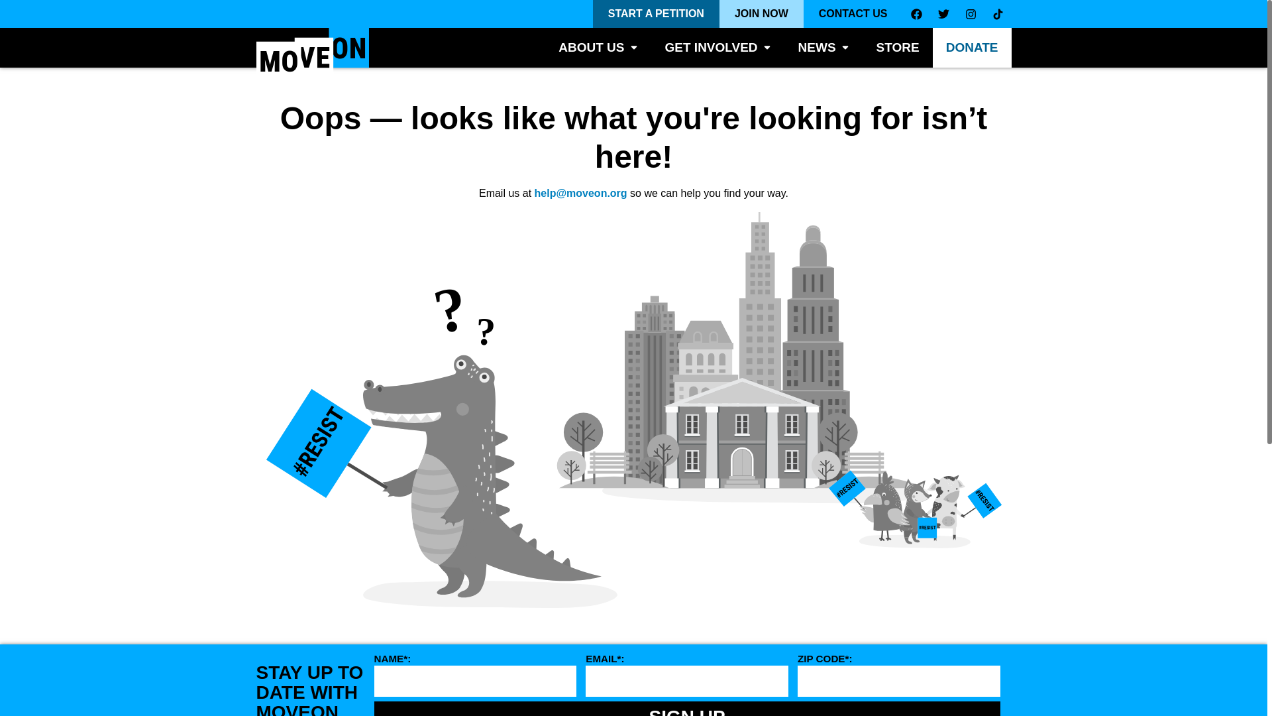  What do you see at coordinates (762, 14) in the screenshot?
I see `JOIN NOW` at bounding box center [762, 14].